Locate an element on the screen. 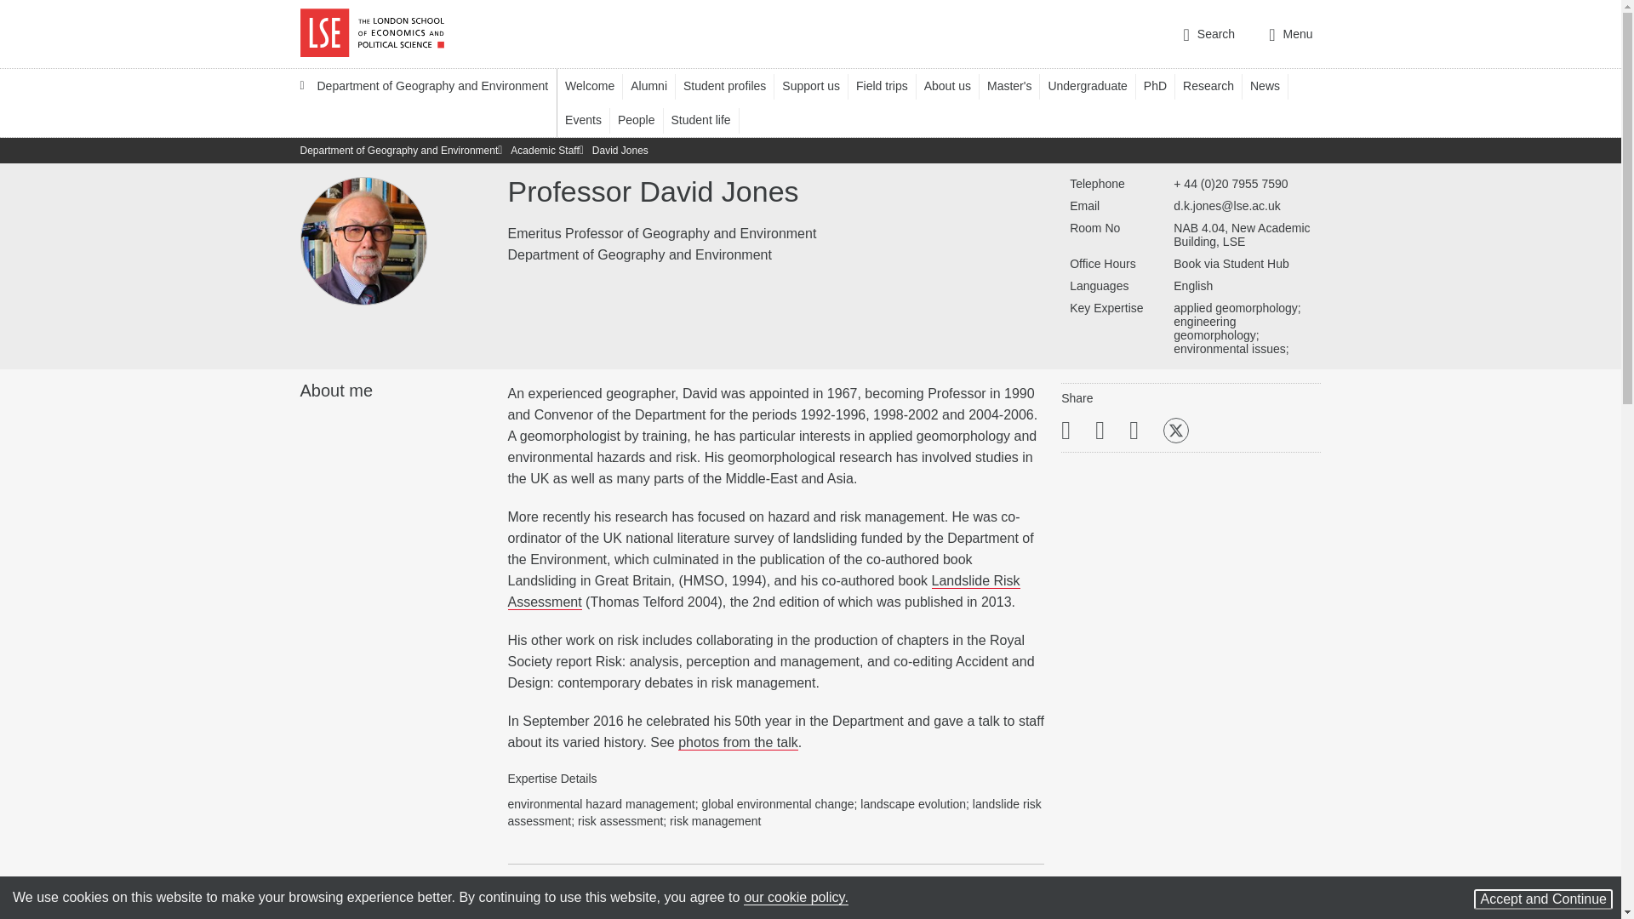  our cookie policy. is located at coordinates (795, 897).